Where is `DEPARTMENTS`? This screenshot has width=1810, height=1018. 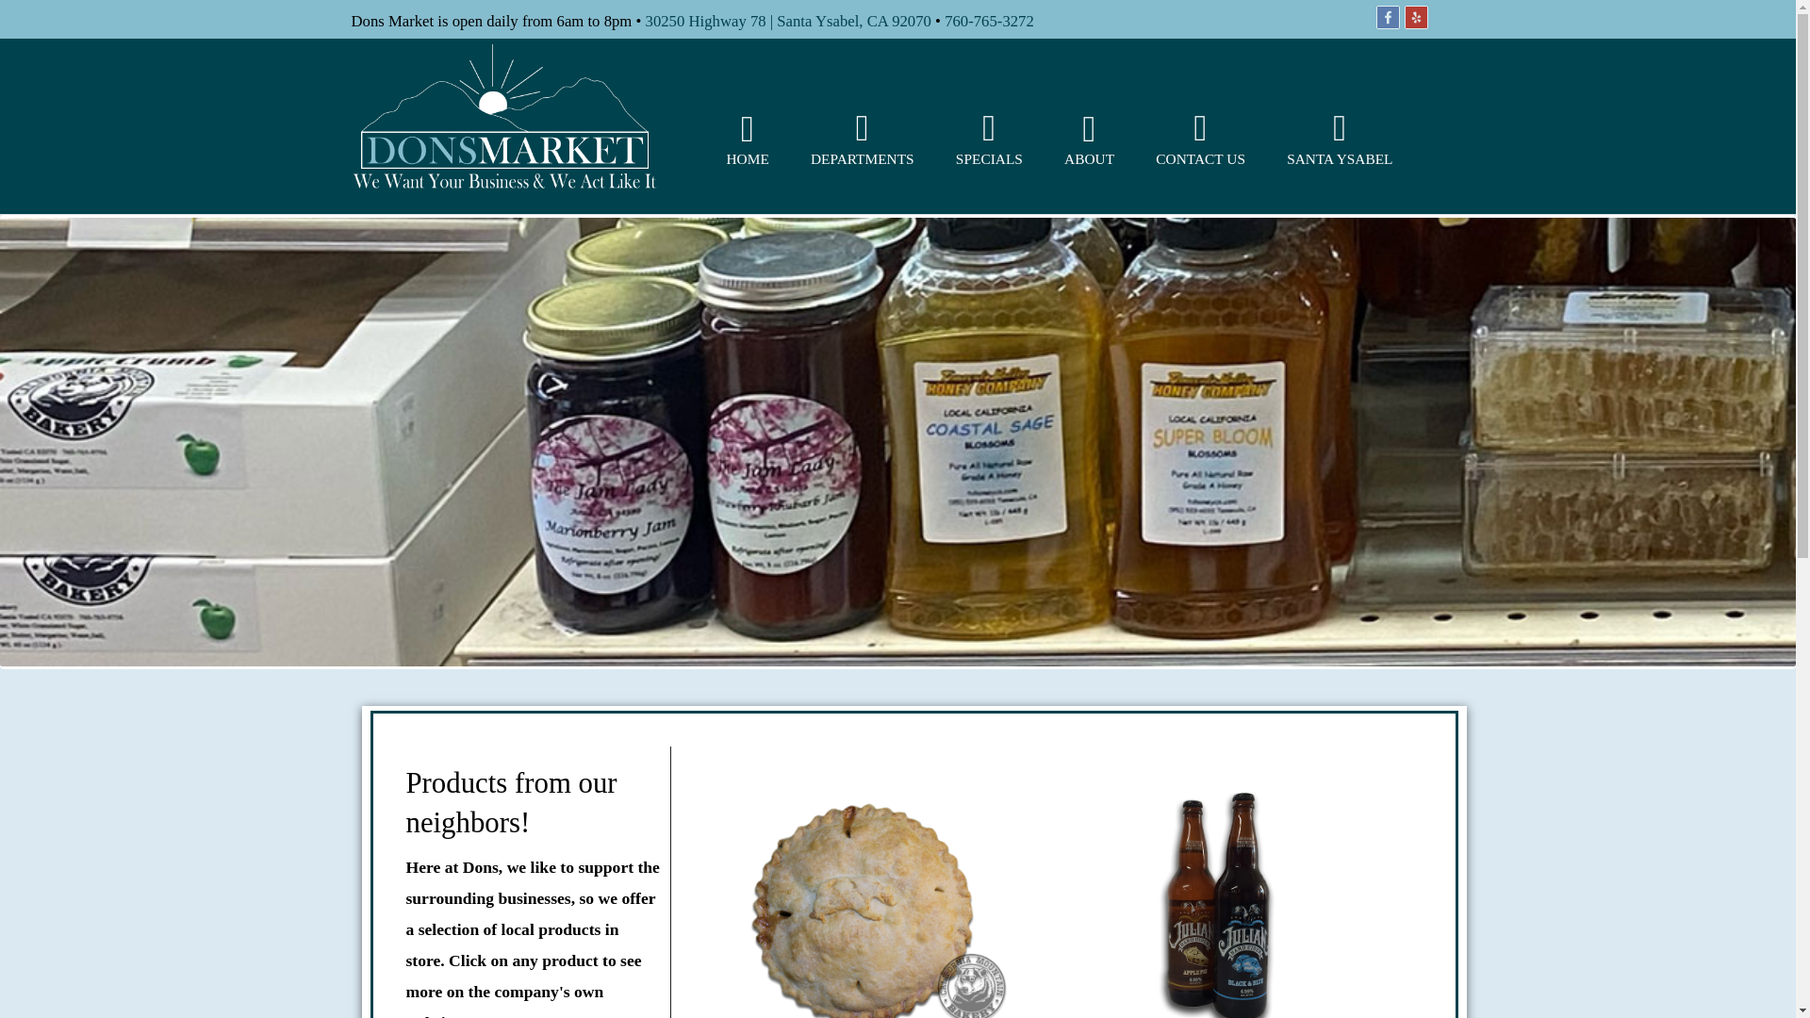 DEPARTMENTS is located at coordinates (862, 140).